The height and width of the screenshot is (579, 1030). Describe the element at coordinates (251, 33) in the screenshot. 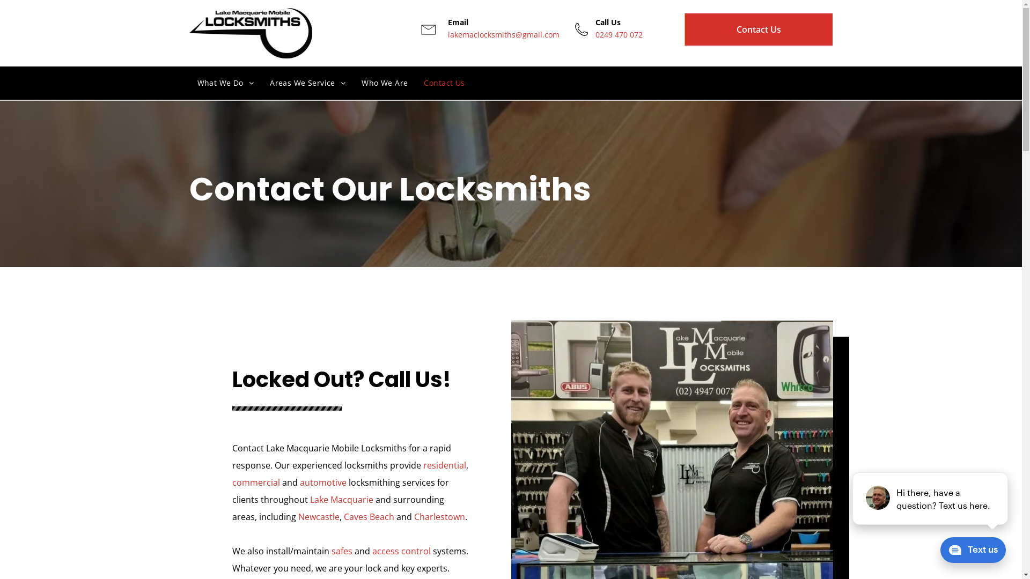

I see `Welcome to Lake Macquarie Mobile Locksmiths` at that location.